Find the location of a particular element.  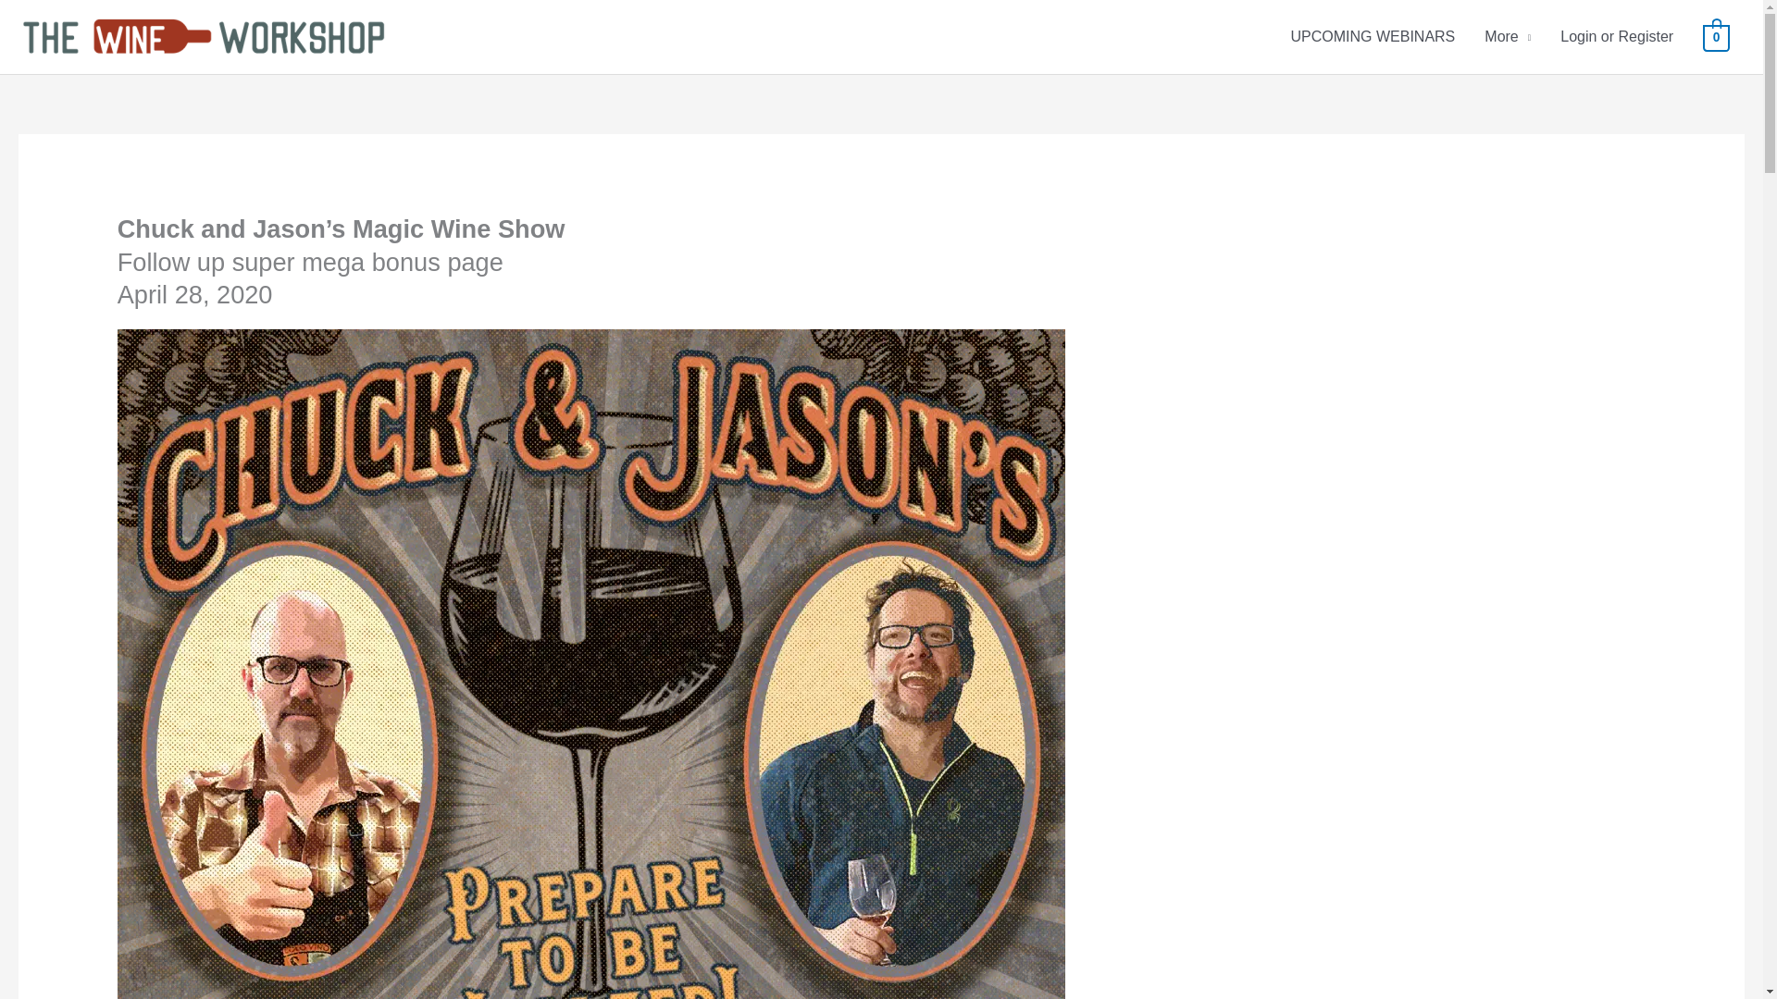

More is located at coordinates (1507, 37).